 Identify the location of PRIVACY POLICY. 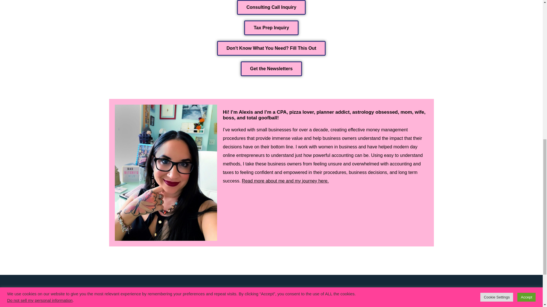
(236, 291).